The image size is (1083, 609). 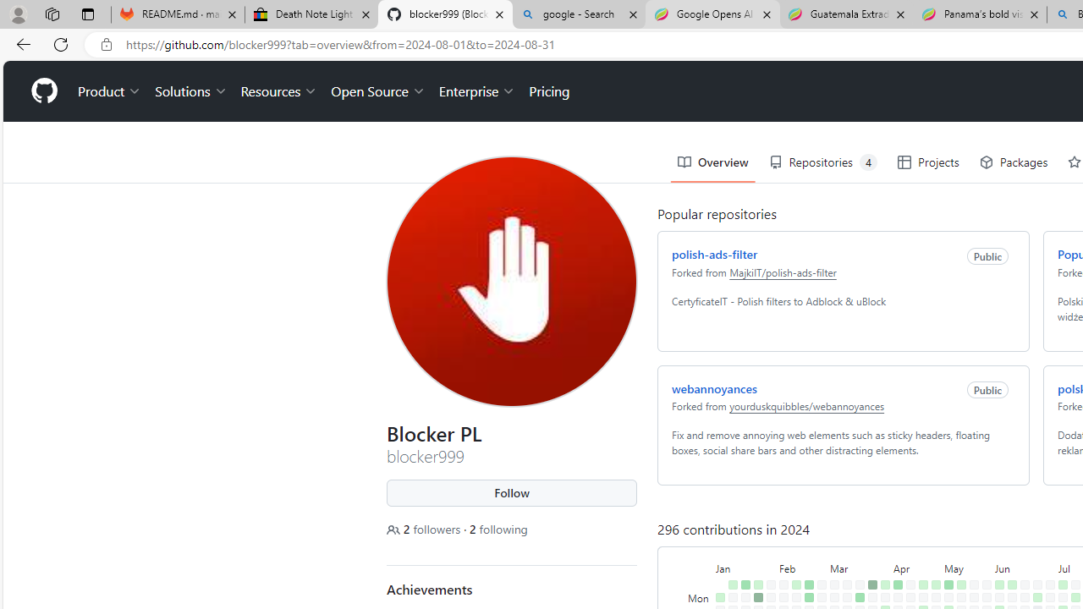 I want to click on Google Opens AI Academy for Startups - Nearshore Americas, so click(x=712, y=15).